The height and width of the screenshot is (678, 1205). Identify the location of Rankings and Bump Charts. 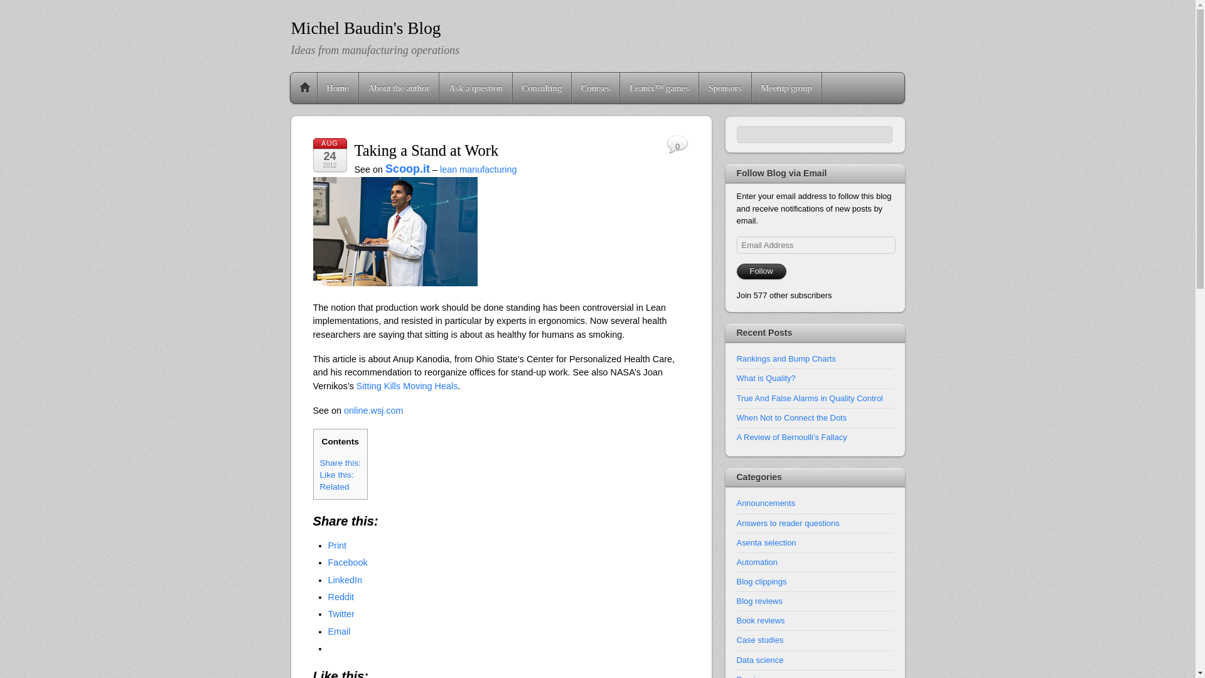
(786, 358).